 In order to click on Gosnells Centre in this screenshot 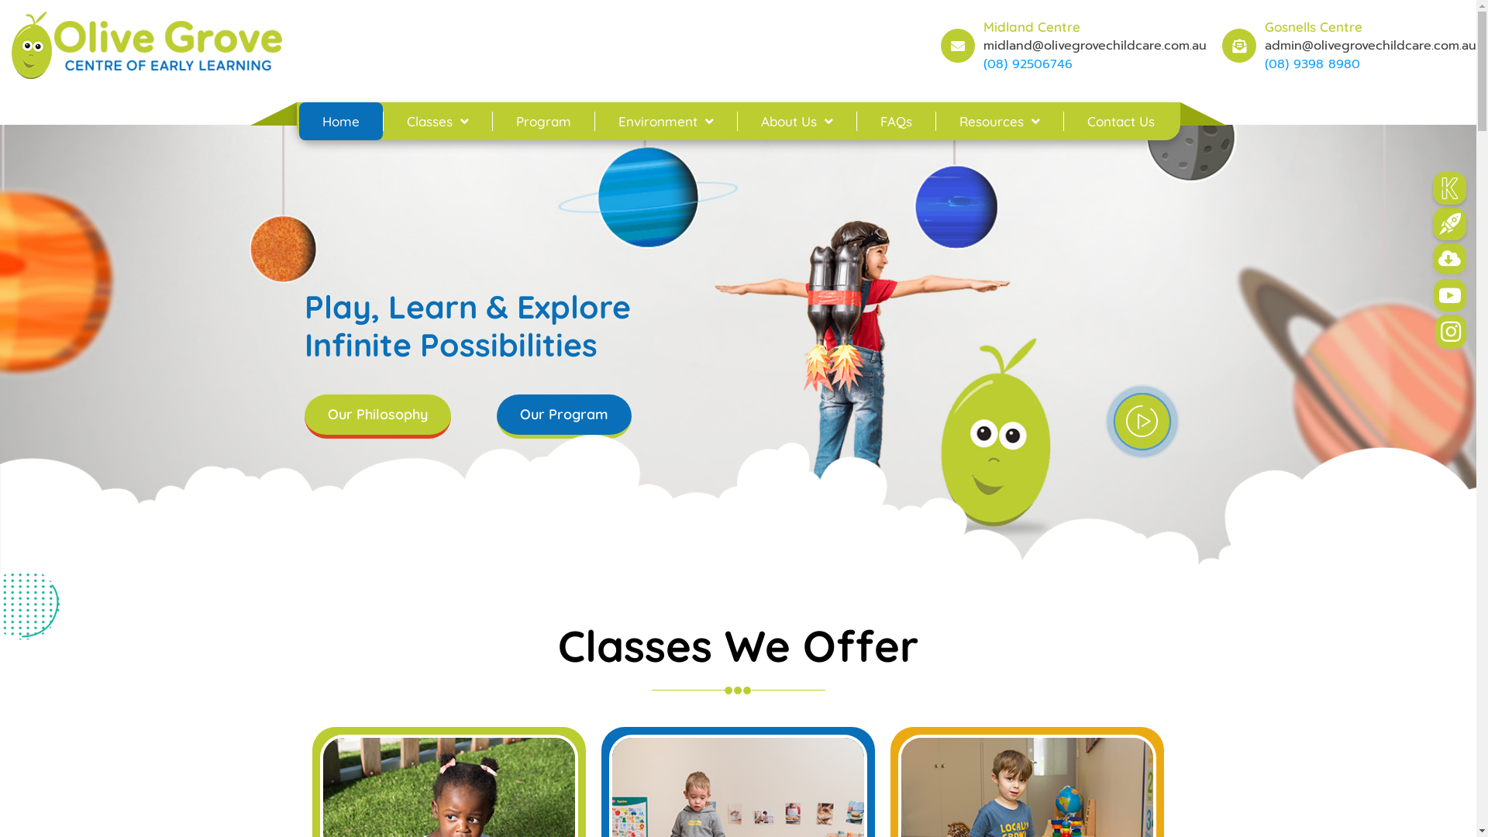, I will do `click(1314, 26)`.